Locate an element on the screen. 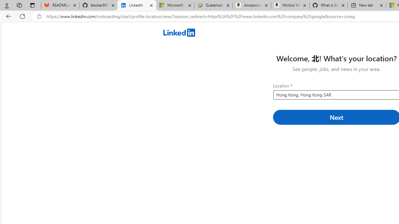 The width and height of the screenshot is (399, 224). LinkedIn is located at coordinates (137, 6).